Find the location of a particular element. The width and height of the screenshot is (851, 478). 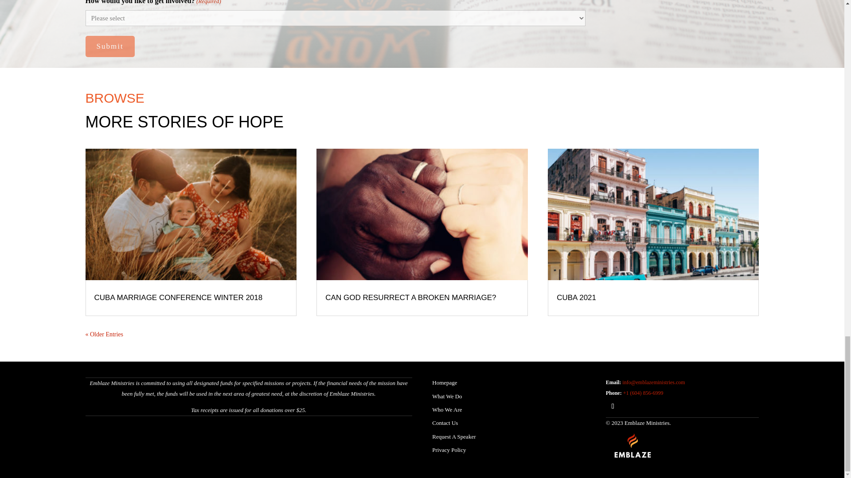

Emblaze Logo - Word and Icon - Inverted Color is located at coordinates (633, 445).